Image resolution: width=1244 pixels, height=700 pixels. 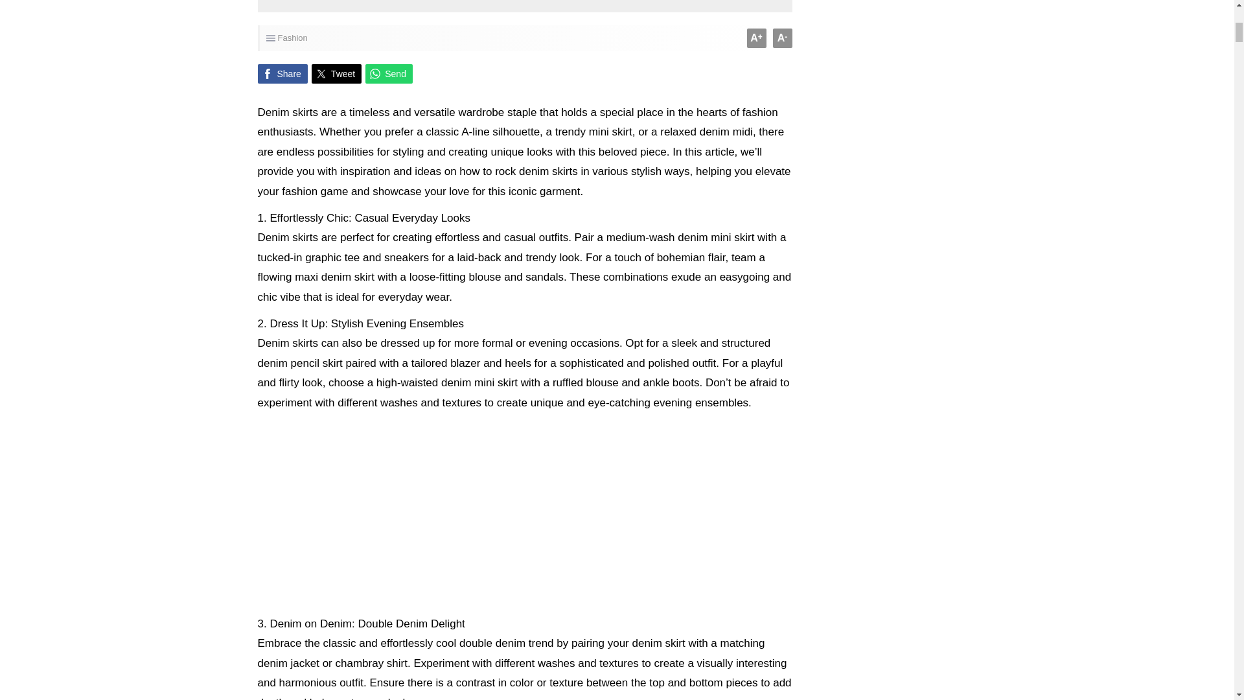 I want to click on Fashion, so click(x=292, y=38).